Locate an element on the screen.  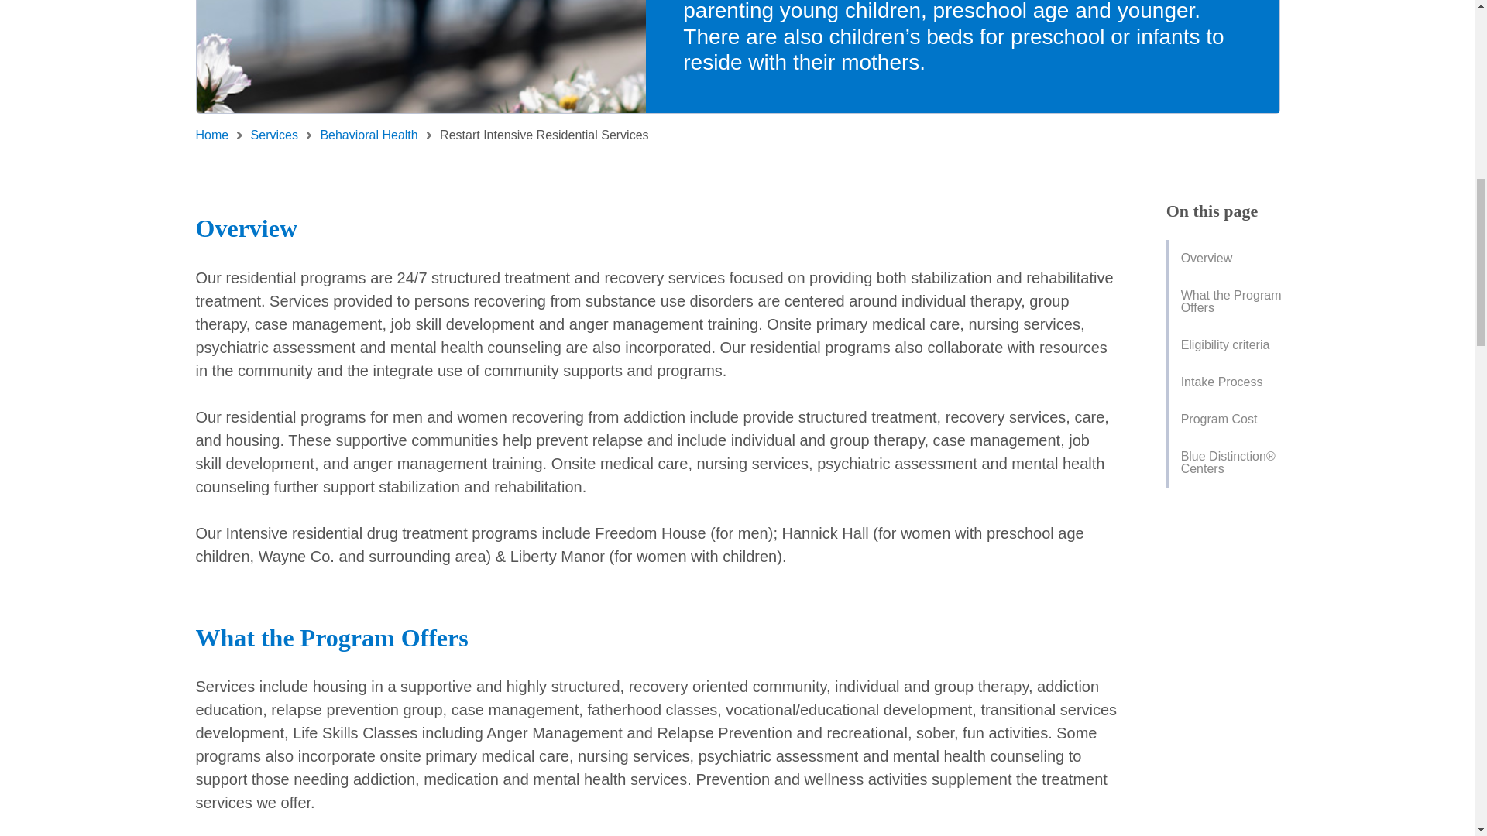
Intake Process is located at coordinates (1231, 382).